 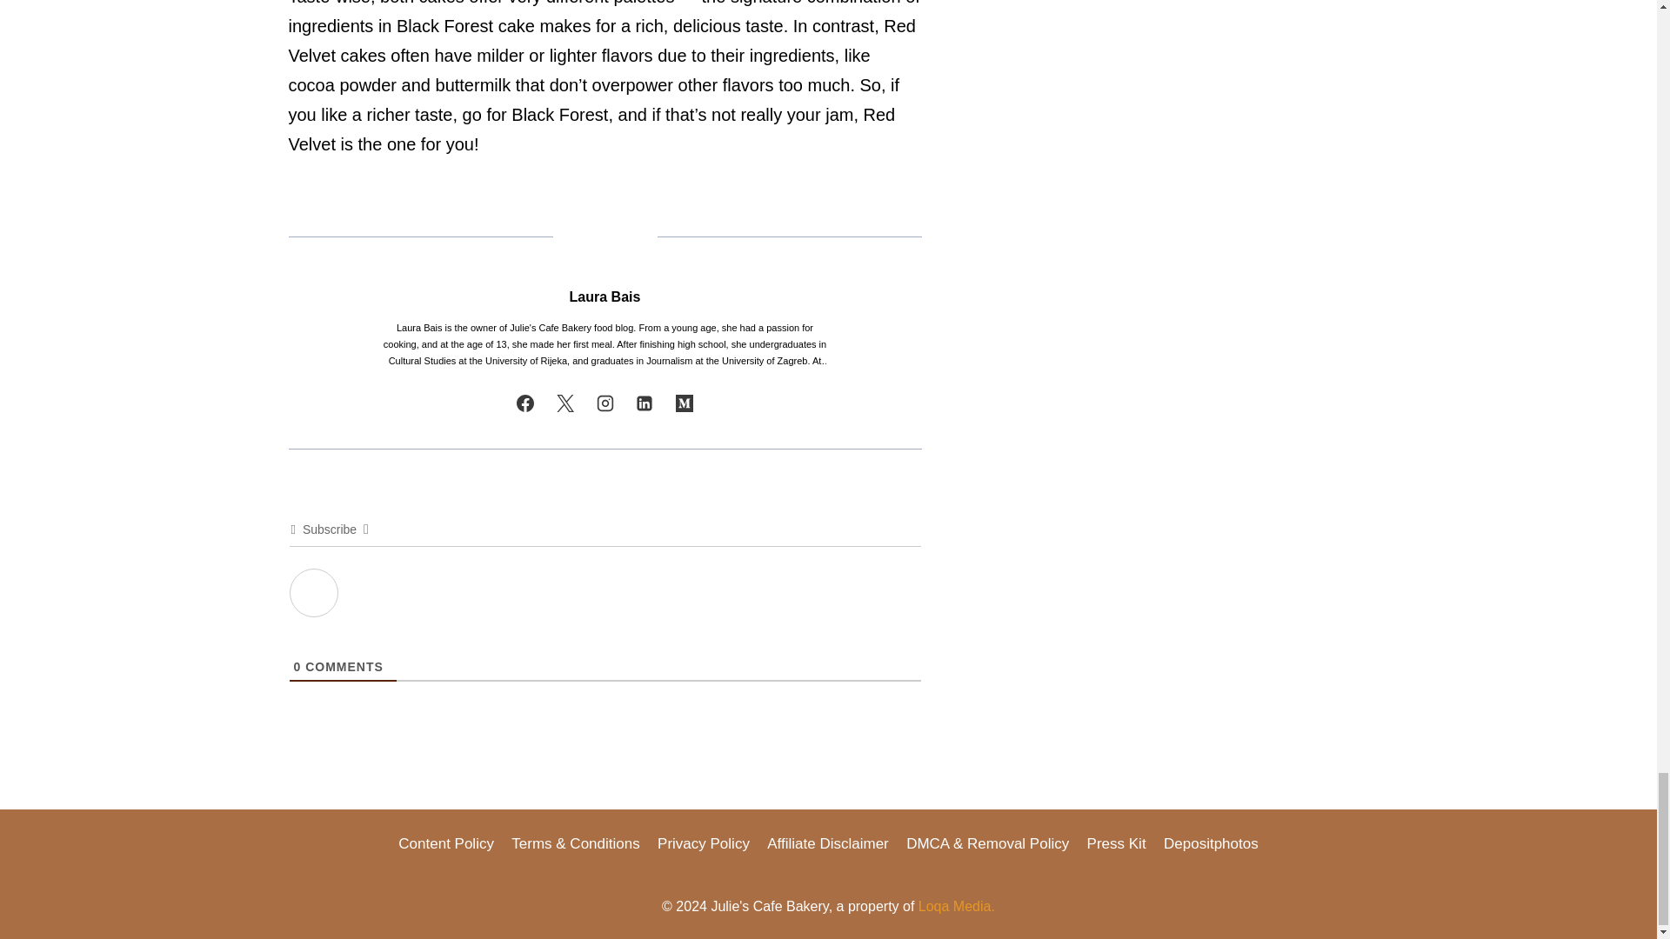 What do you see at coordinates (644, 403) in the screenshot?
I see `Follow Laura Bais on Linkedin` at bounding box center [644, 403].